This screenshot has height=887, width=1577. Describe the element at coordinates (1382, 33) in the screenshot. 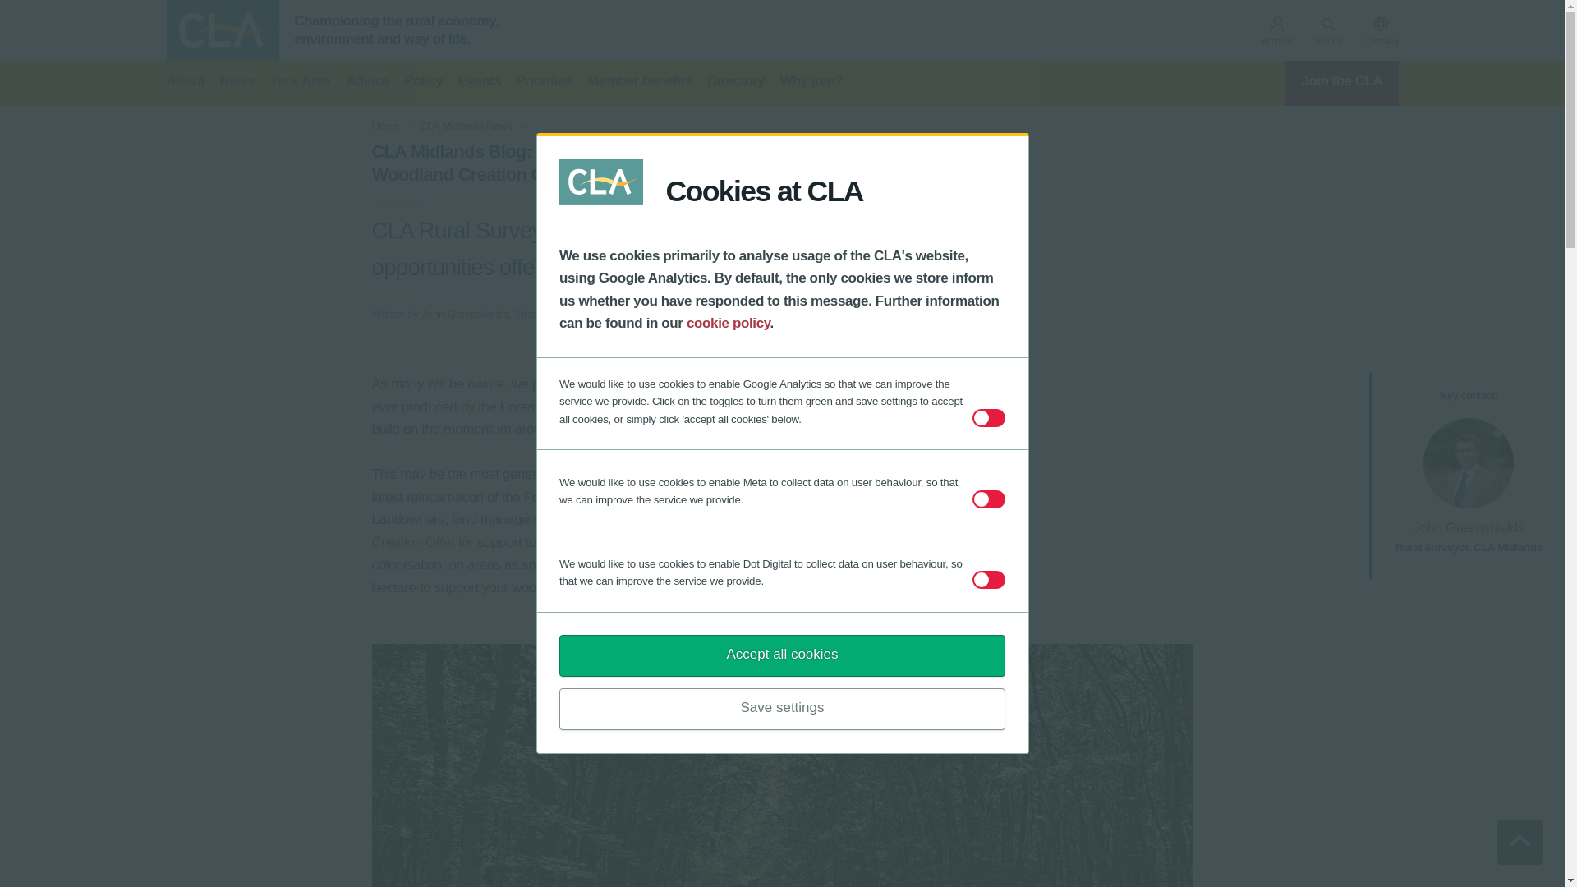

I see `Cymraeg` at that location.